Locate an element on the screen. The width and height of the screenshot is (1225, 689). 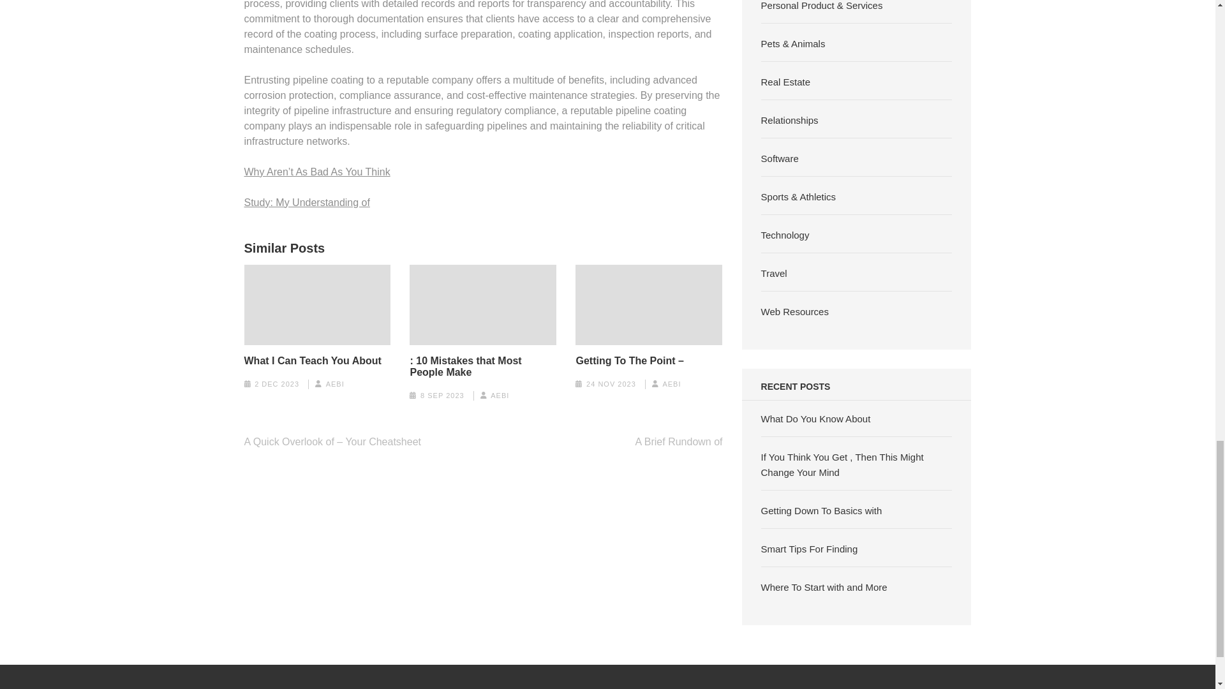
What I Can Teach You About is located at coordinates (313, 361).